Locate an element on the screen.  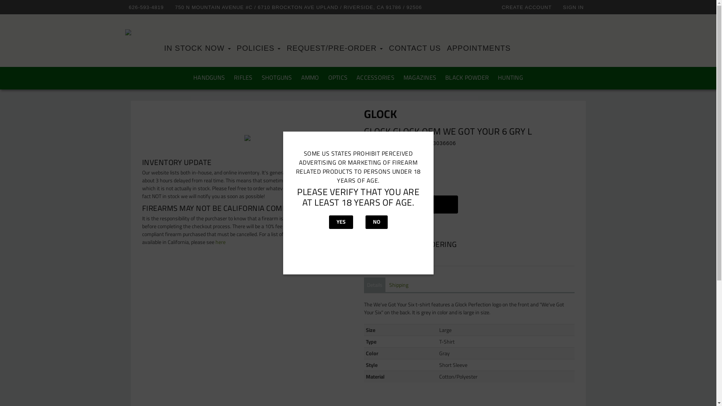
CONTACT US is located at coordinates (415, 48).